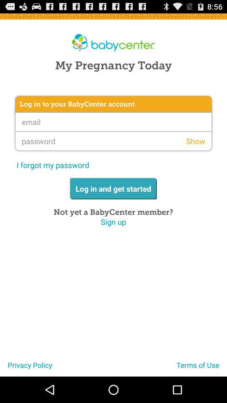 The width and height of the screenshot is (227, 403). What do you see at coordinates (53, 165) in the screenshot?
I see `turn on item on the left` at bounding box center [53, 165].